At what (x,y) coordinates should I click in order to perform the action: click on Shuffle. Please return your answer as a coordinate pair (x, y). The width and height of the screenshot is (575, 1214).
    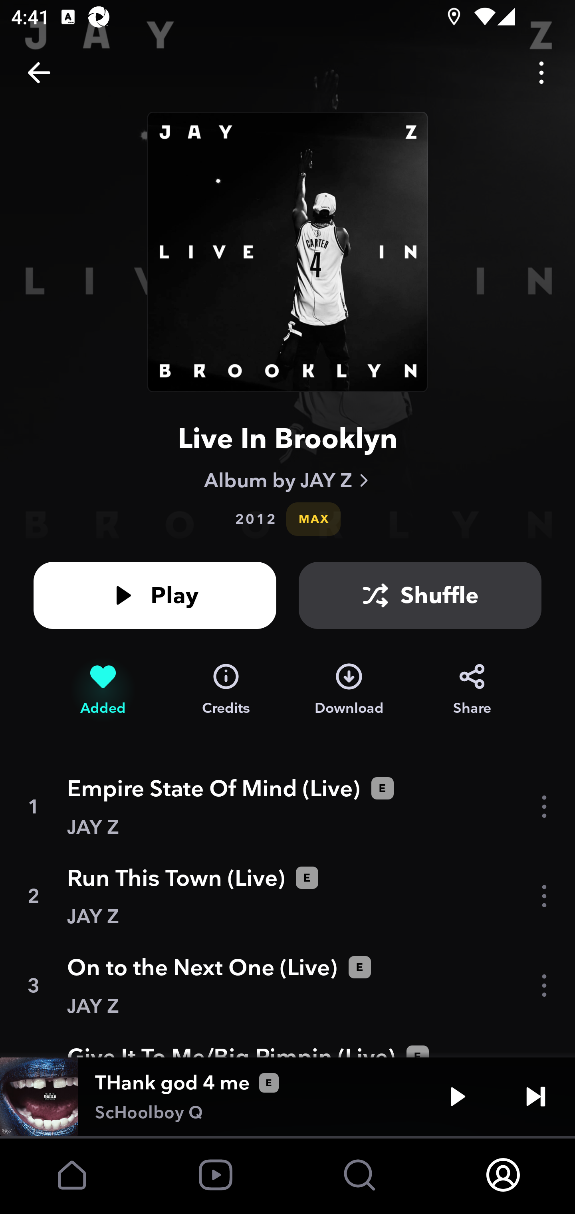
    Looking at the image, I should click on (420, 595).